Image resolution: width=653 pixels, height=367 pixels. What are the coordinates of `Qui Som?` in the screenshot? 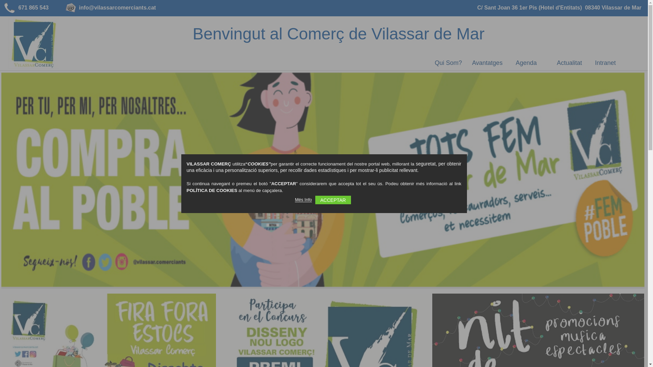 It's located at (448, 63).